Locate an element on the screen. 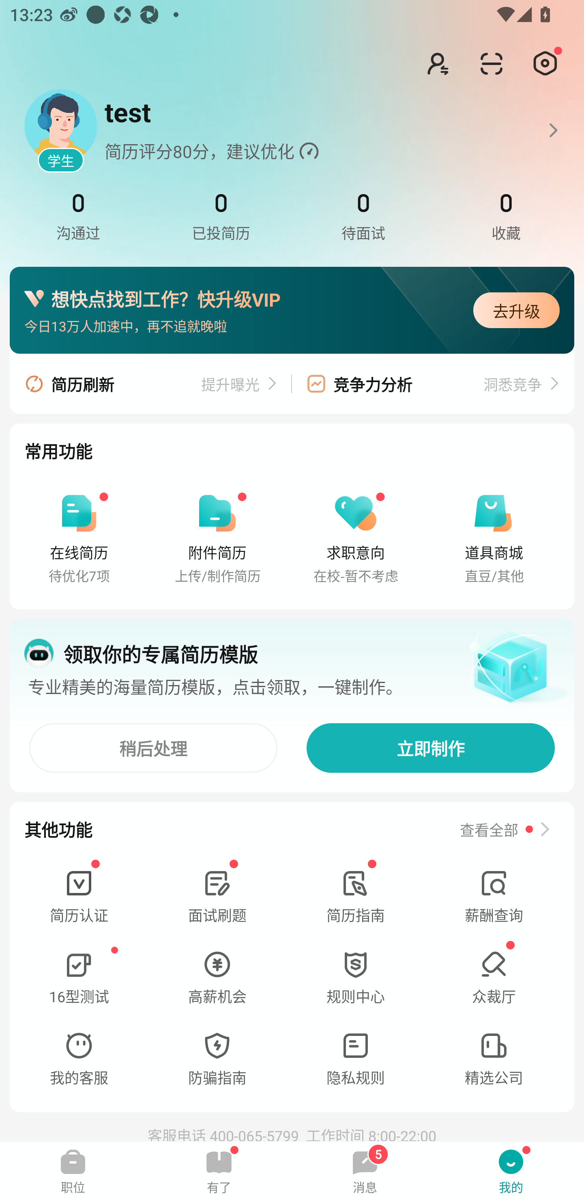 The height and width of the screenshot is (1202, 584). 薪酬查询 is located at coordinates (494, 897).